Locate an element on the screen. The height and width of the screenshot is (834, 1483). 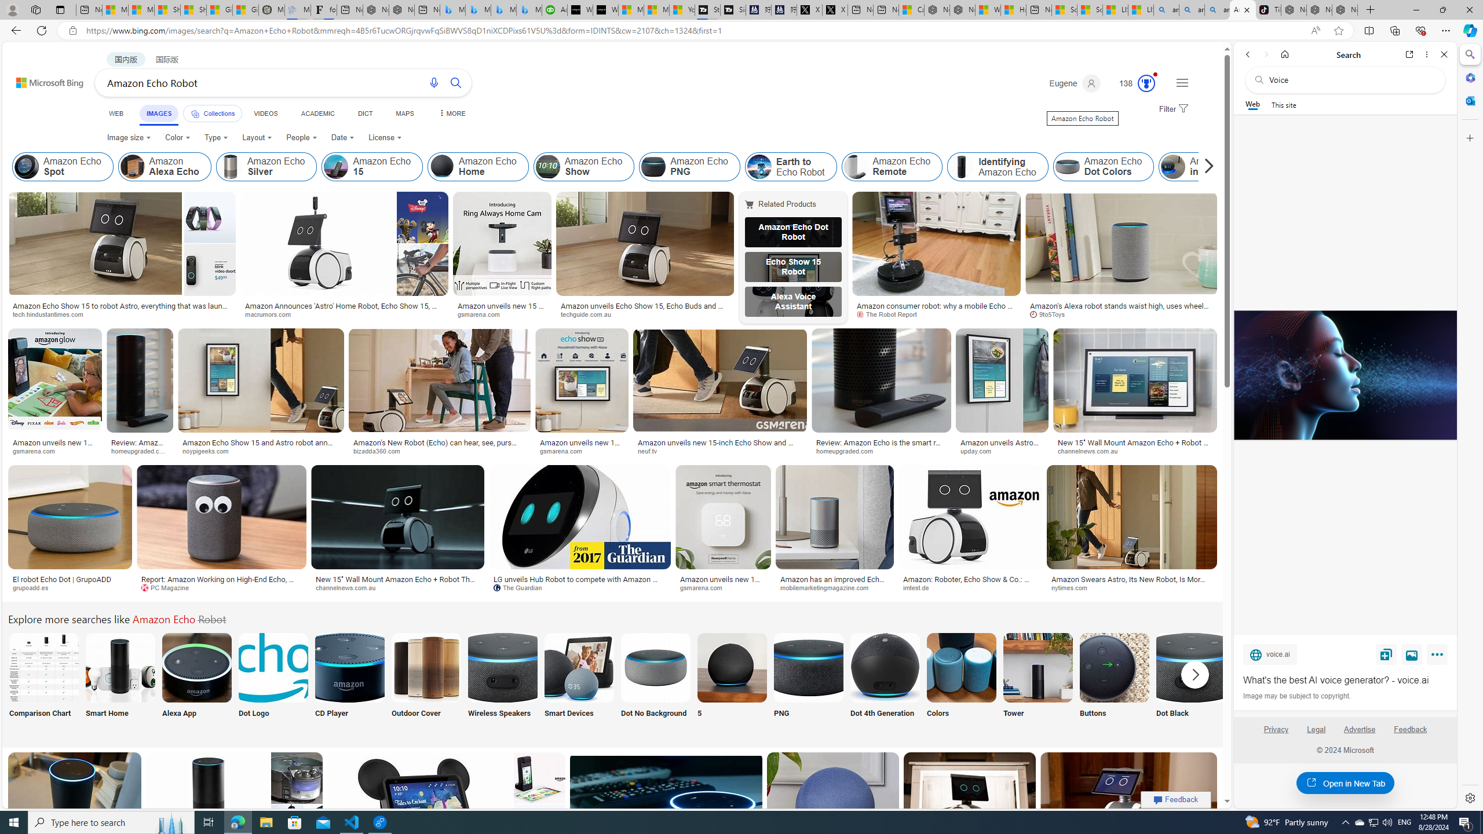
Scroll right is located at coordinates (1206, 167).